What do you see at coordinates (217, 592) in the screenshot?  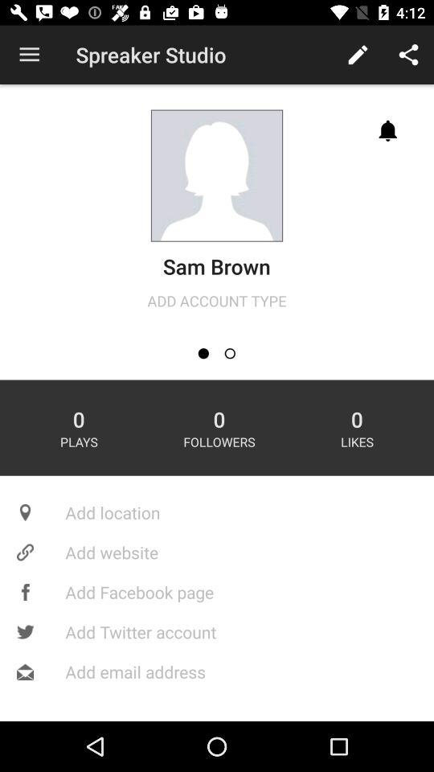 I see `tap the icon below the add website item` at bounding box center [217, 592].